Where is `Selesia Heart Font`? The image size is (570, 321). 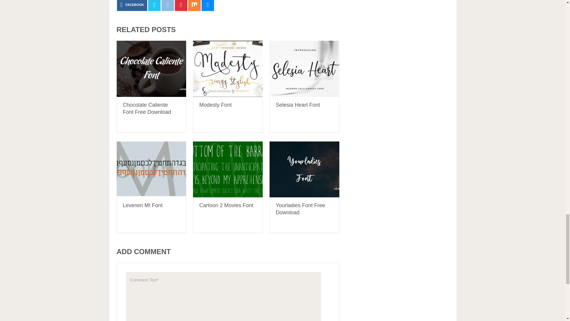 Selesia Heart Font is located at coordinates (304, 69).